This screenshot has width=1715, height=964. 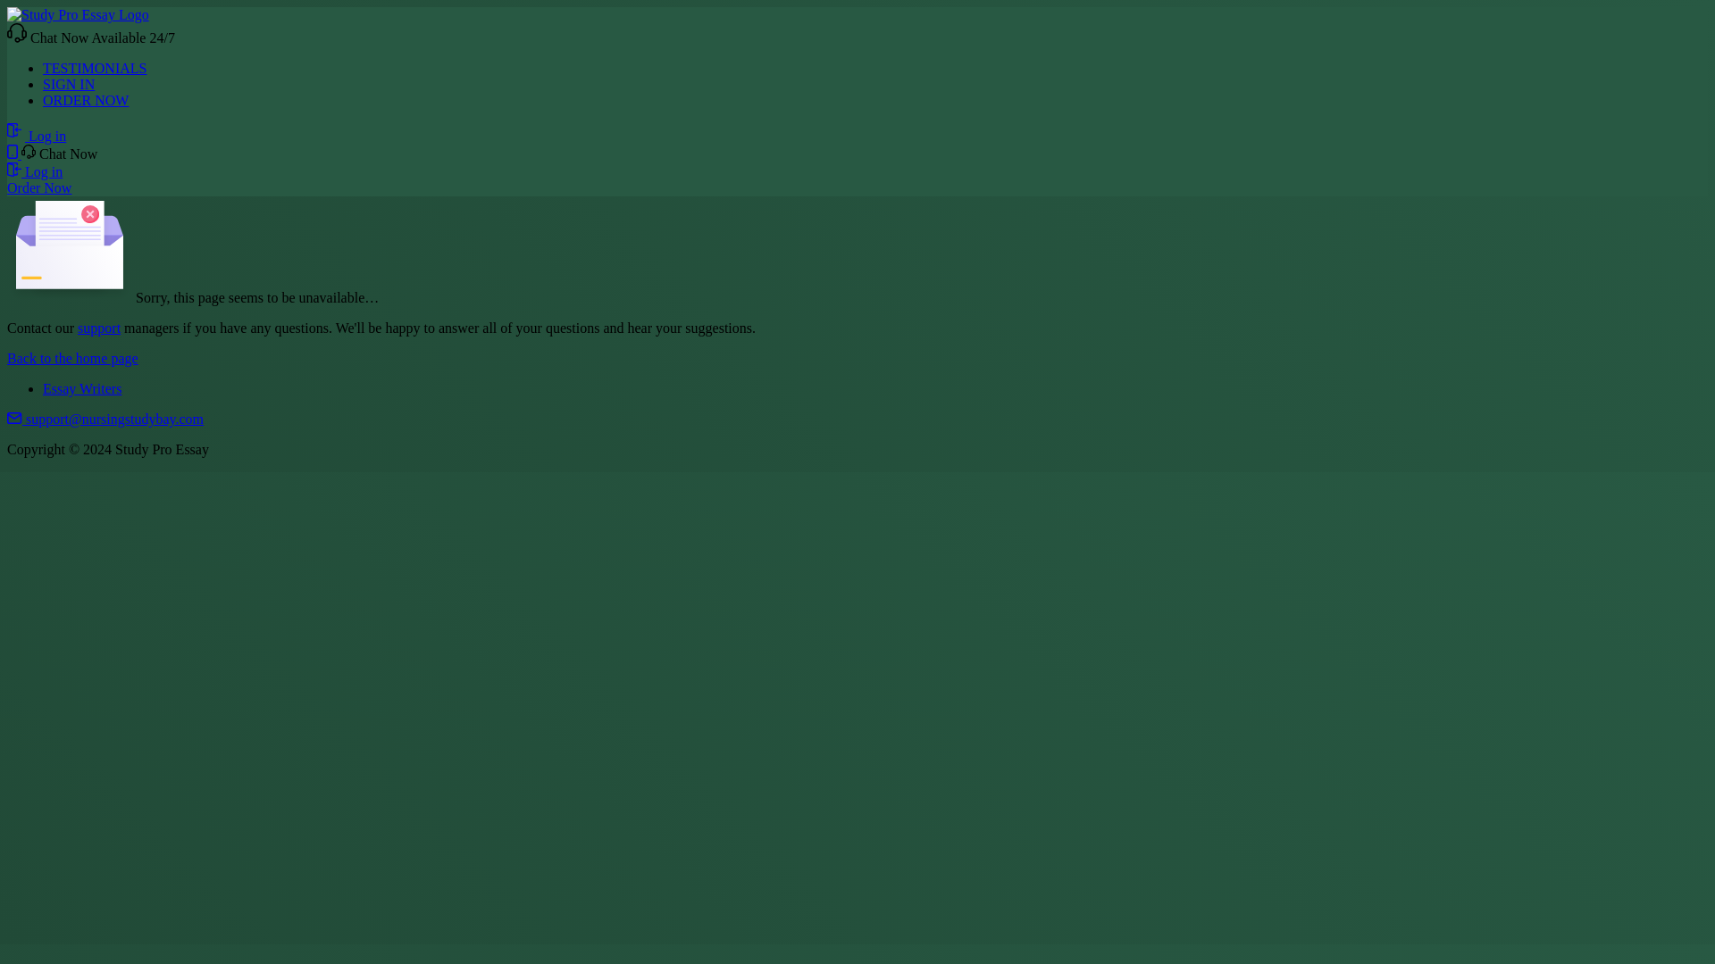 What do you see at coordinates (98, 327) in the screenshot?
I see `support` at bounding box center [98, 327].